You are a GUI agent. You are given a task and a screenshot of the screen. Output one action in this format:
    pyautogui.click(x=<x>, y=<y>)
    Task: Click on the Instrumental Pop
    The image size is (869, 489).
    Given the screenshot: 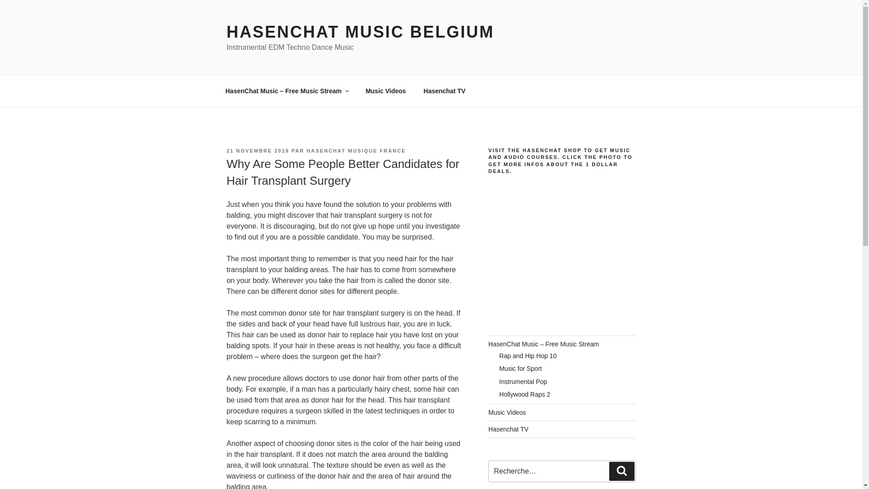 What is the action you would take?
    pyautogui.click(x=523, y=381)
    